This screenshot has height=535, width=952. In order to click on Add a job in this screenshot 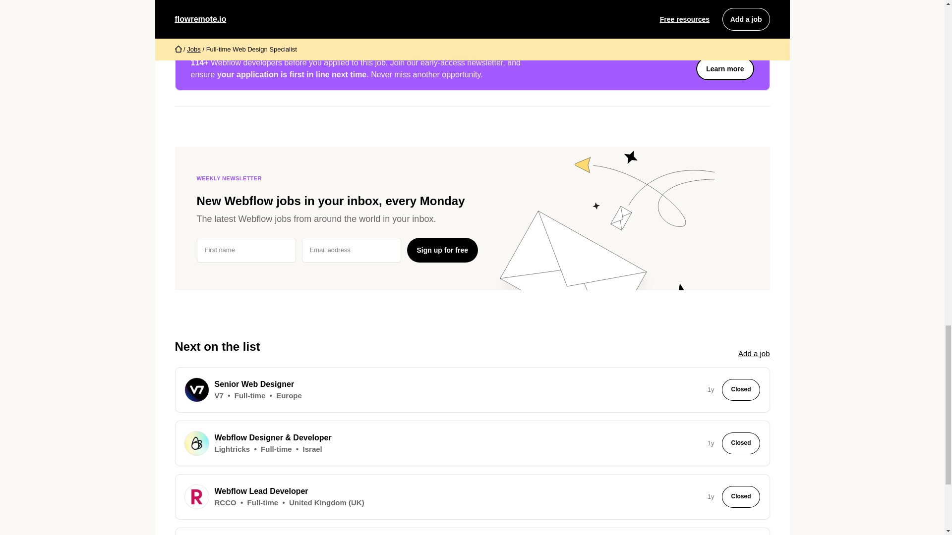, I will do `click(754, 354)`.